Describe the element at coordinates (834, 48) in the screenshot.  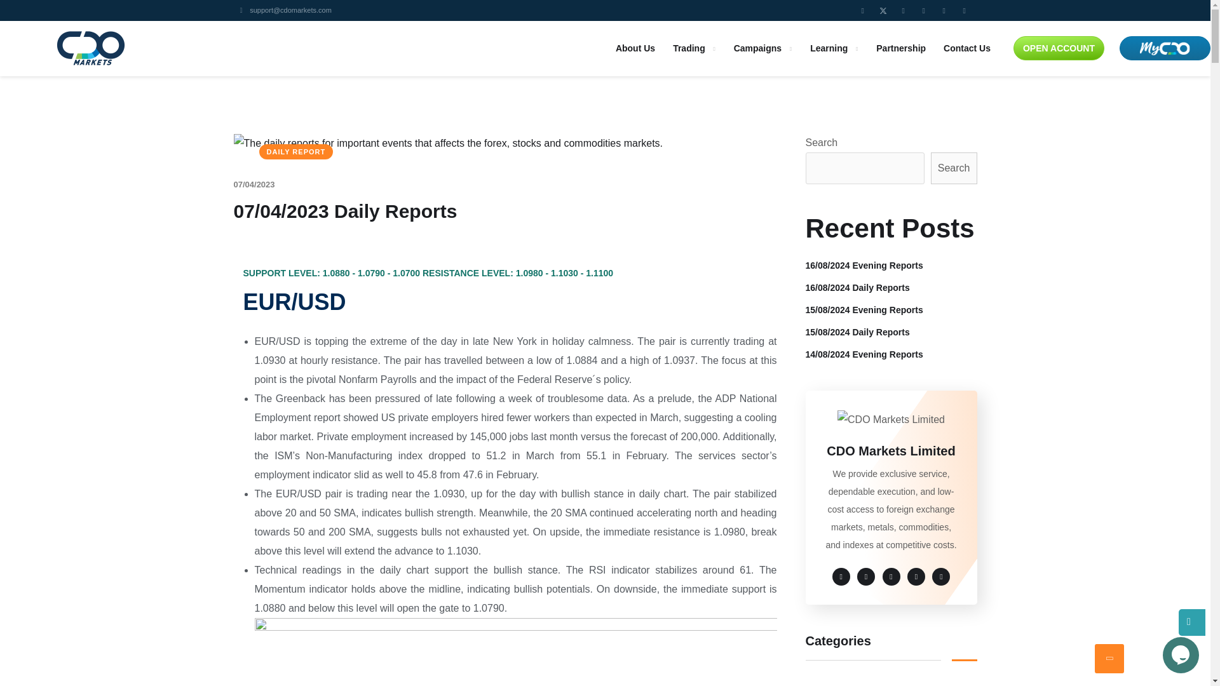
I see `Learning` at that location.